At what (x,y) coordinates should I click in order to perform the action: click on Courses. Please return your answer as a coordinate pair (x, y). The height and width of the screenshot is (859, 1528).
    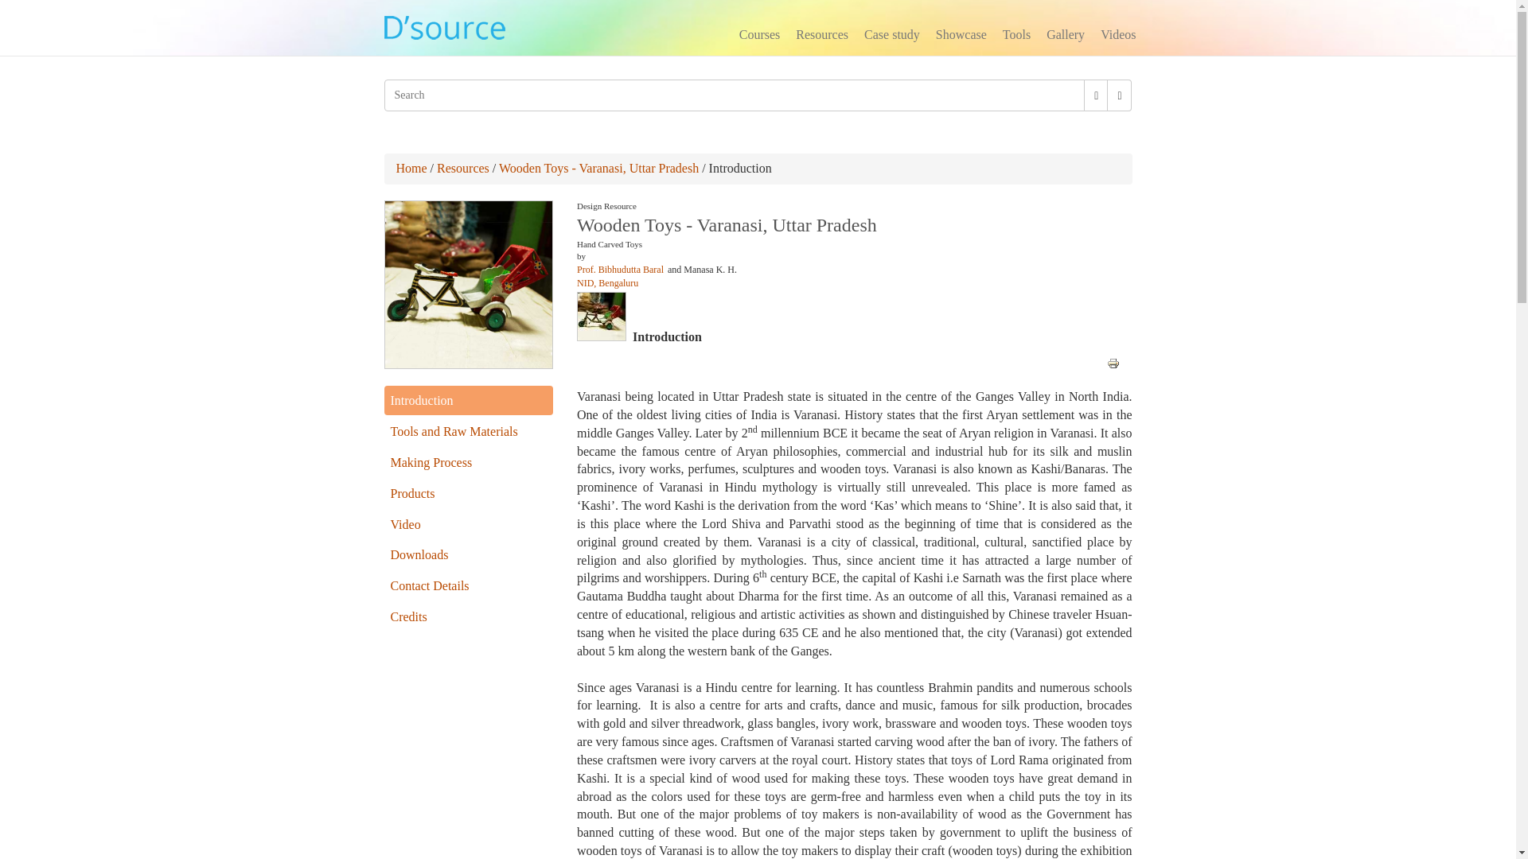
    Looking at the image, I should click on (759, 37).